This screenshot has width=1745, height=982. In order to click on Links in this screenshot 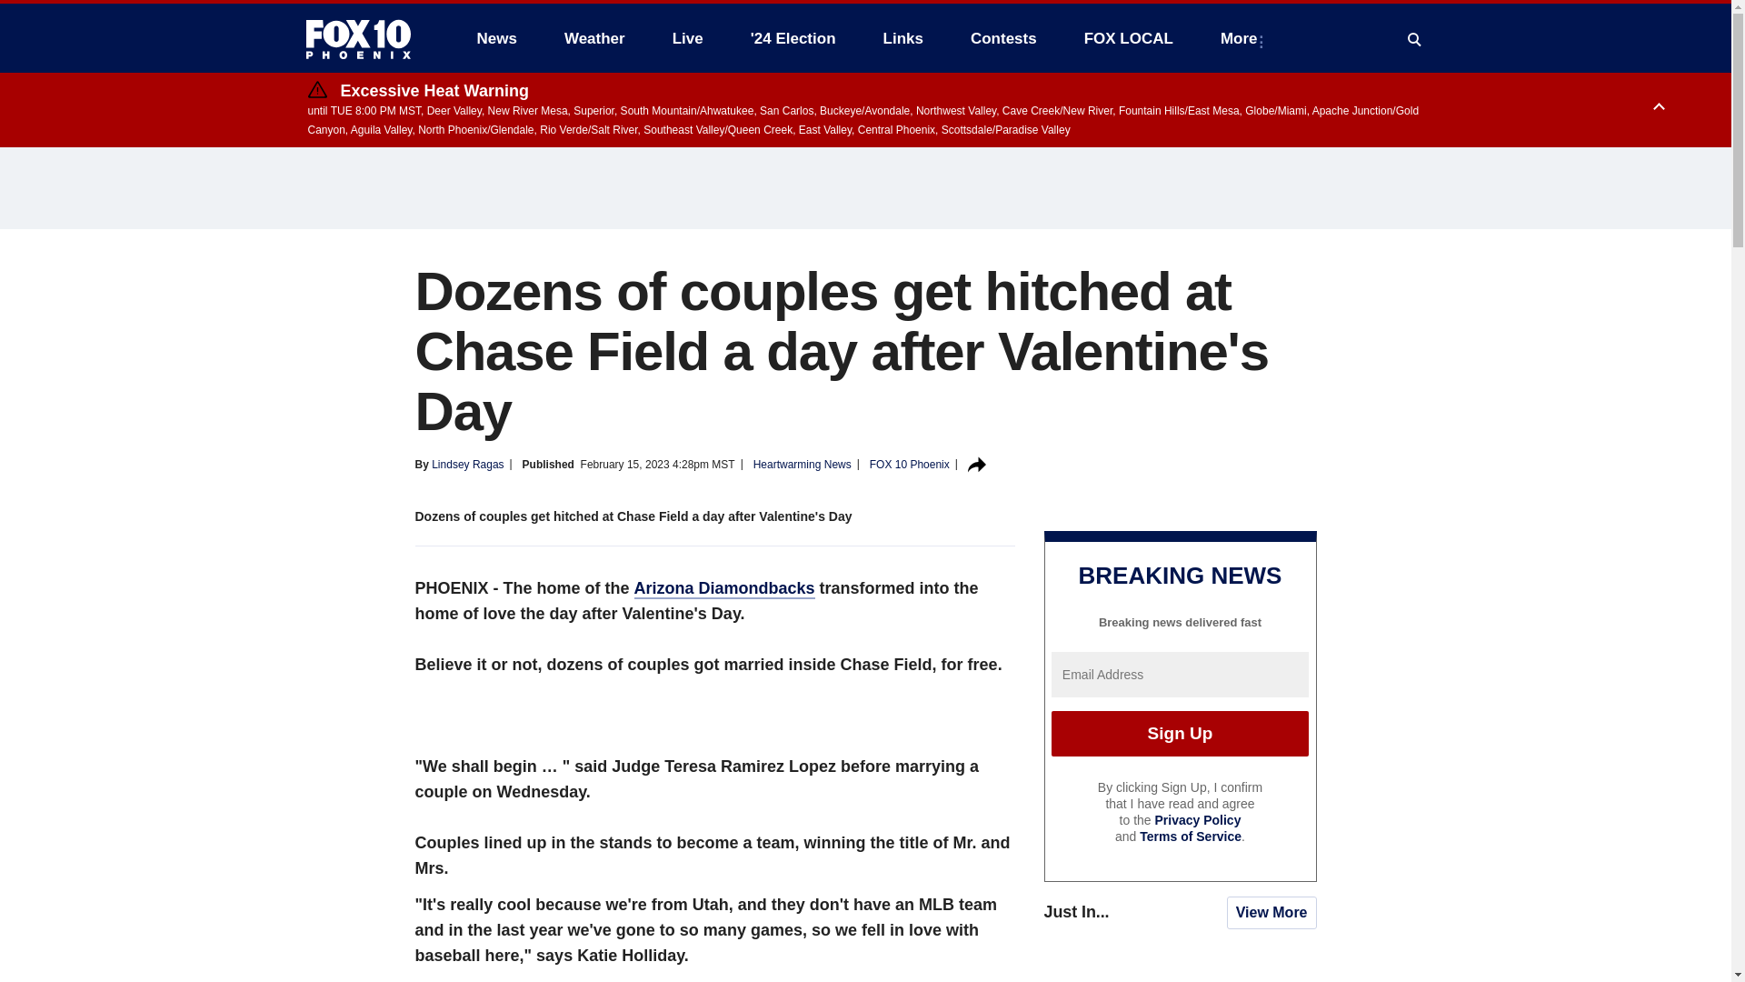, I will do `click(903, 38)`.